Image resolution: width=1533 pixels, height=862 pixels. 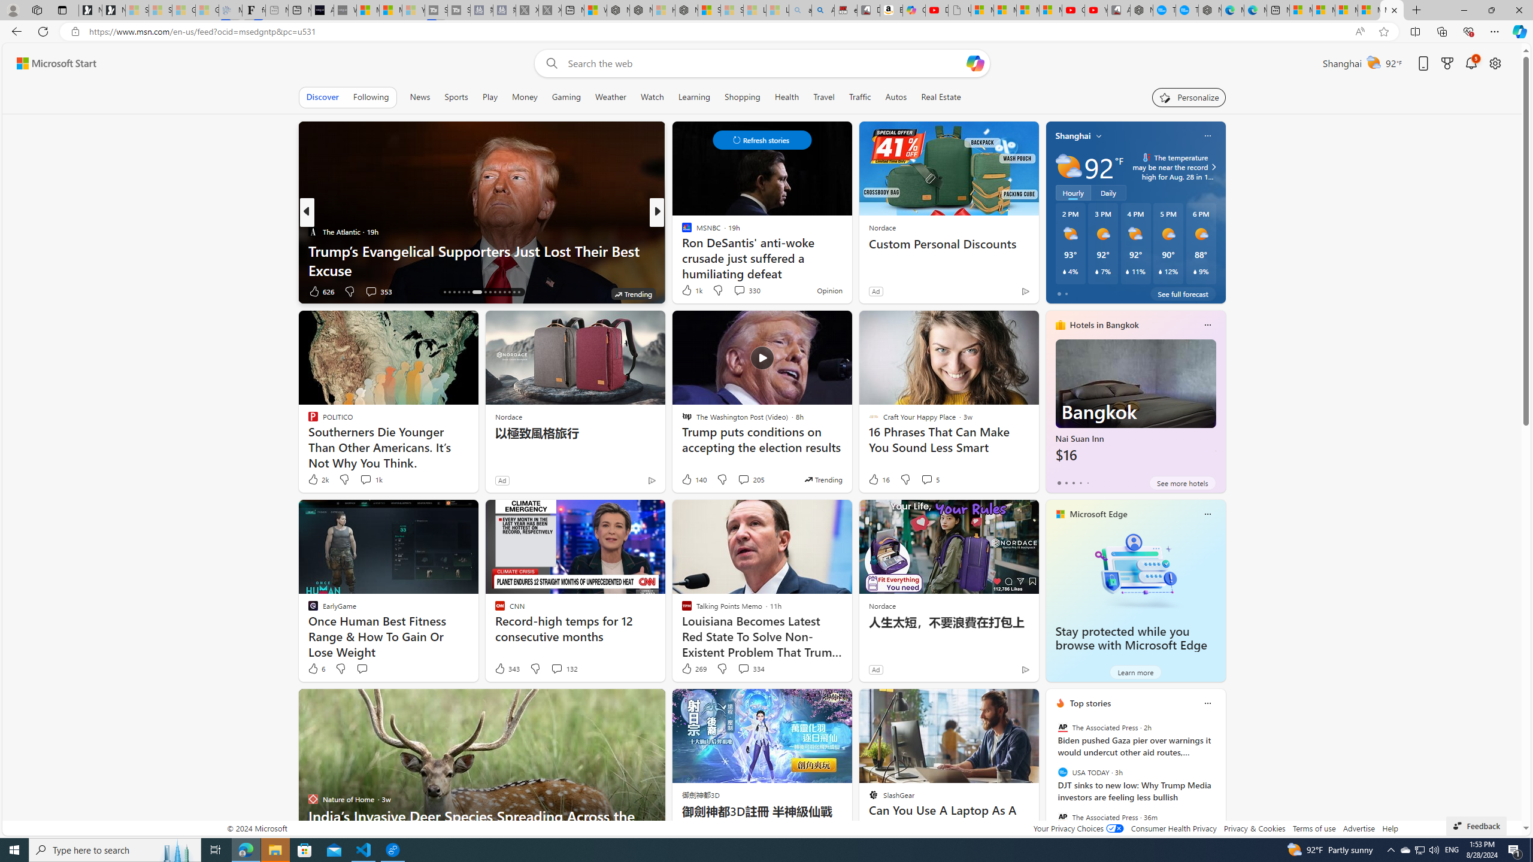 I want to click on Comments turned off for this story, so click(x=732, y=291).